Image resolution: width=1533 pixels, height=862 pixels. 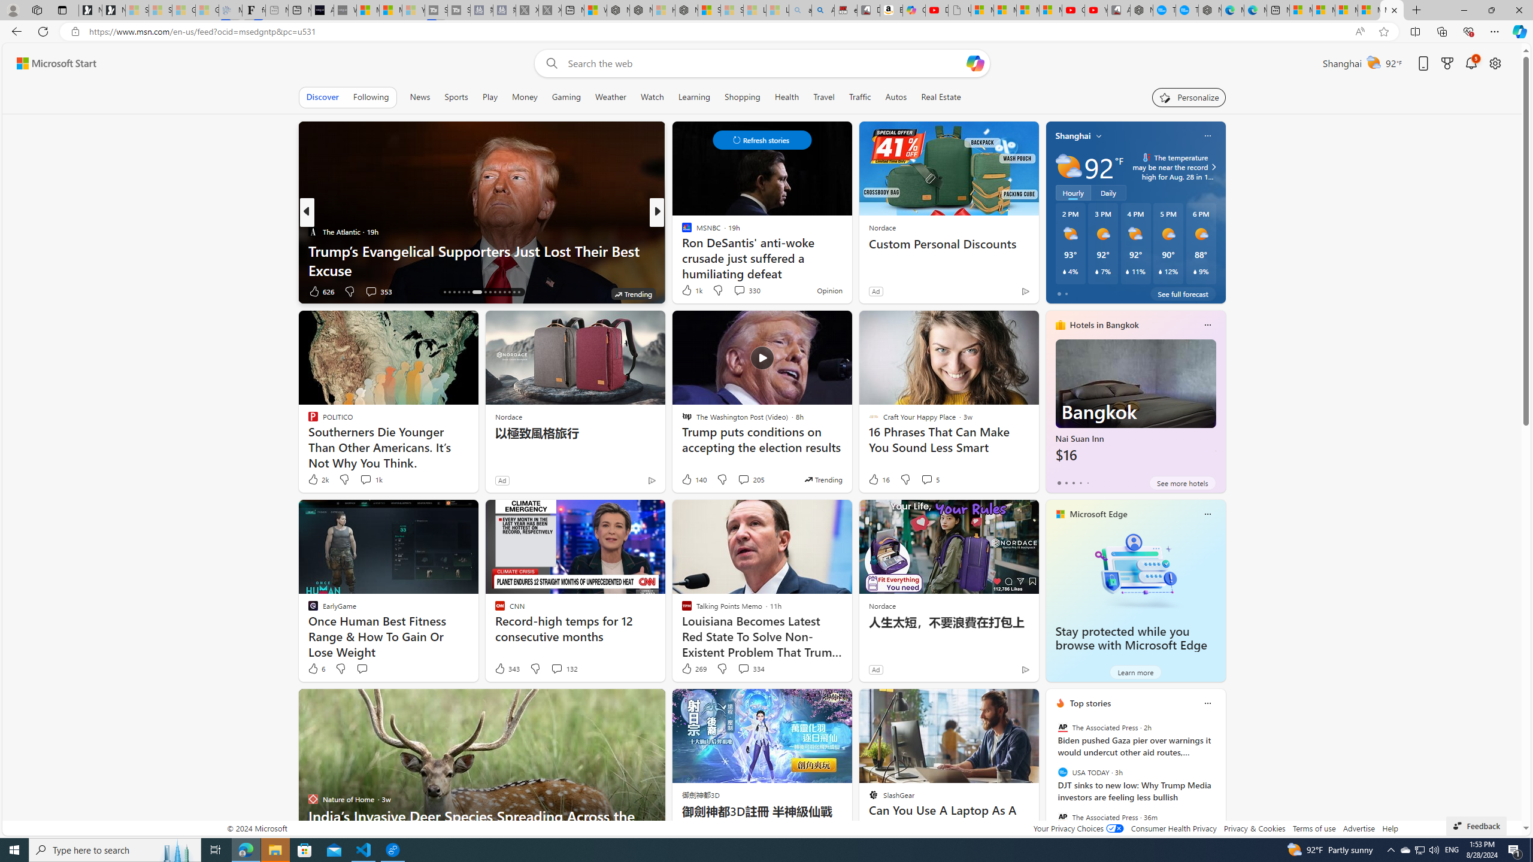 I want to click on Comments turned off for this story, so click(x=732, y=291).